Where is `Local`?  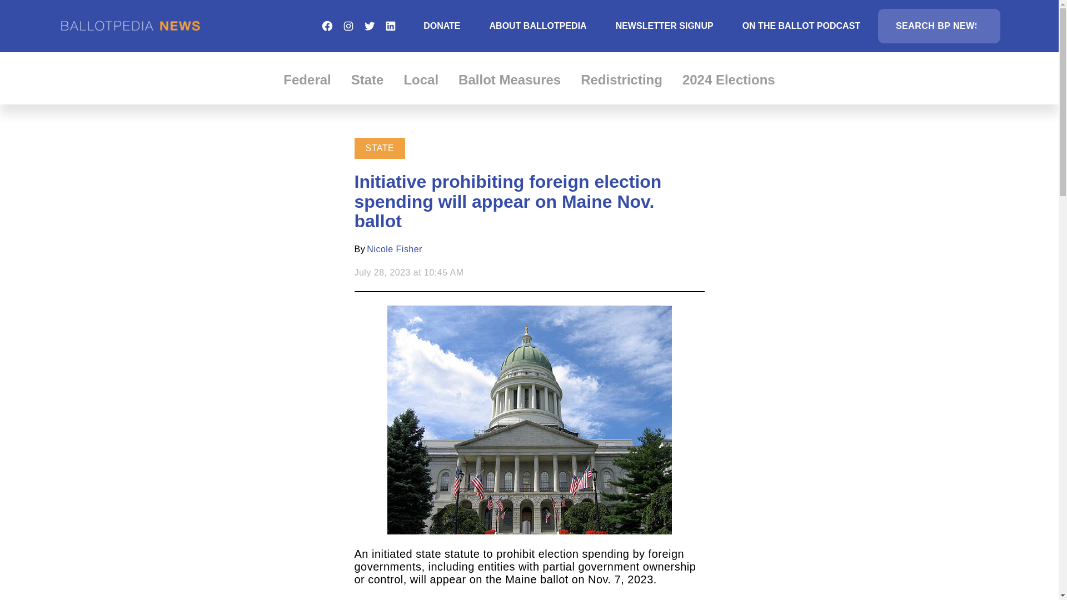 Local is located at coordinates (421, 79).